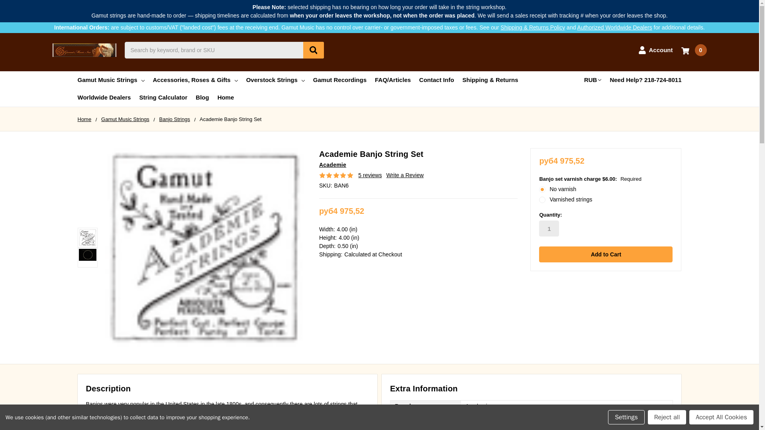 The height and width of the screenshot is (430, 765). What do you see at coordinates (87, 255) in the screenshot?
I see `Set Academie Banjo Strings` at bounding box center [87, 255].